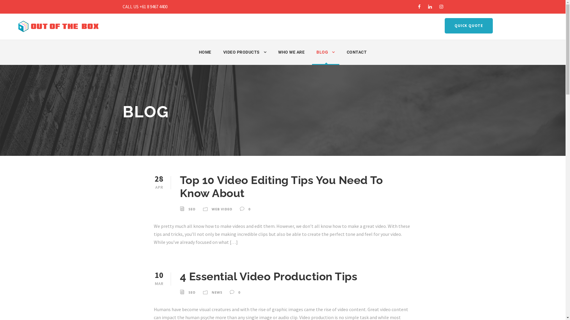  Describe the element at coordinates (281, 187) in the screenshot. I see `Top 10 Video Editing Tips You Need To Know About` at that location.